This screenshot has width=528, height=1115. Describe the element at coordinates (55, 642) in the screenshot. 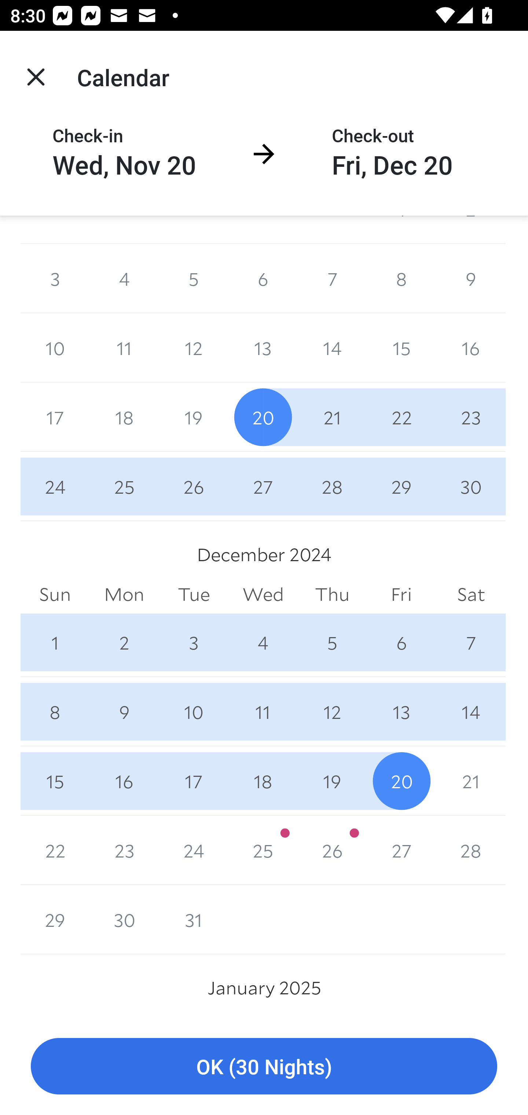

I see `1 1 December 2024` at that location.